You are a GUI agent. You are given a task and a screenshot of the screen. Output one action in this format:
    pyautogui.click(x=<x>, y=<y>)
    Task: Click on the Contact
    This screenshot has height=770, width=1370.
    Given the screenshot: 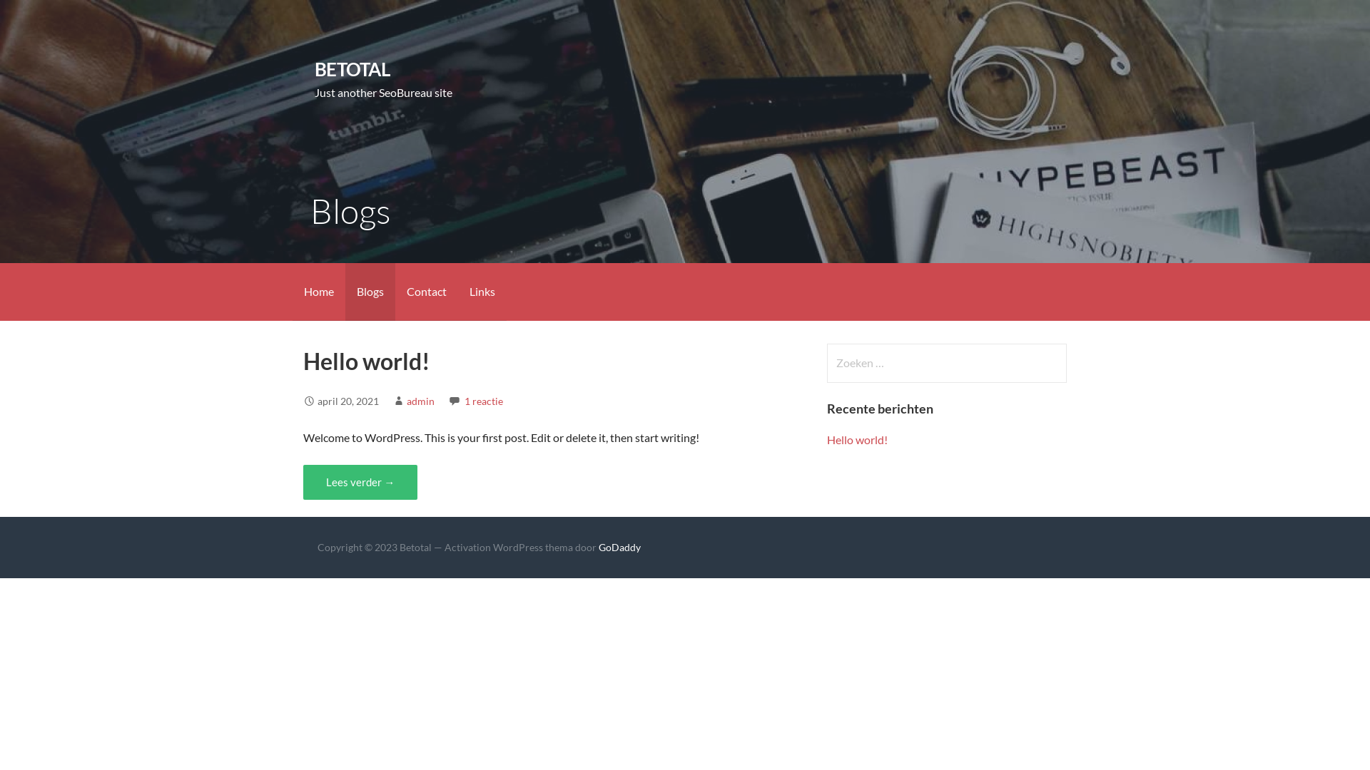 What is the action you would take?
    pyautogui.click(x=427, y=292)
    